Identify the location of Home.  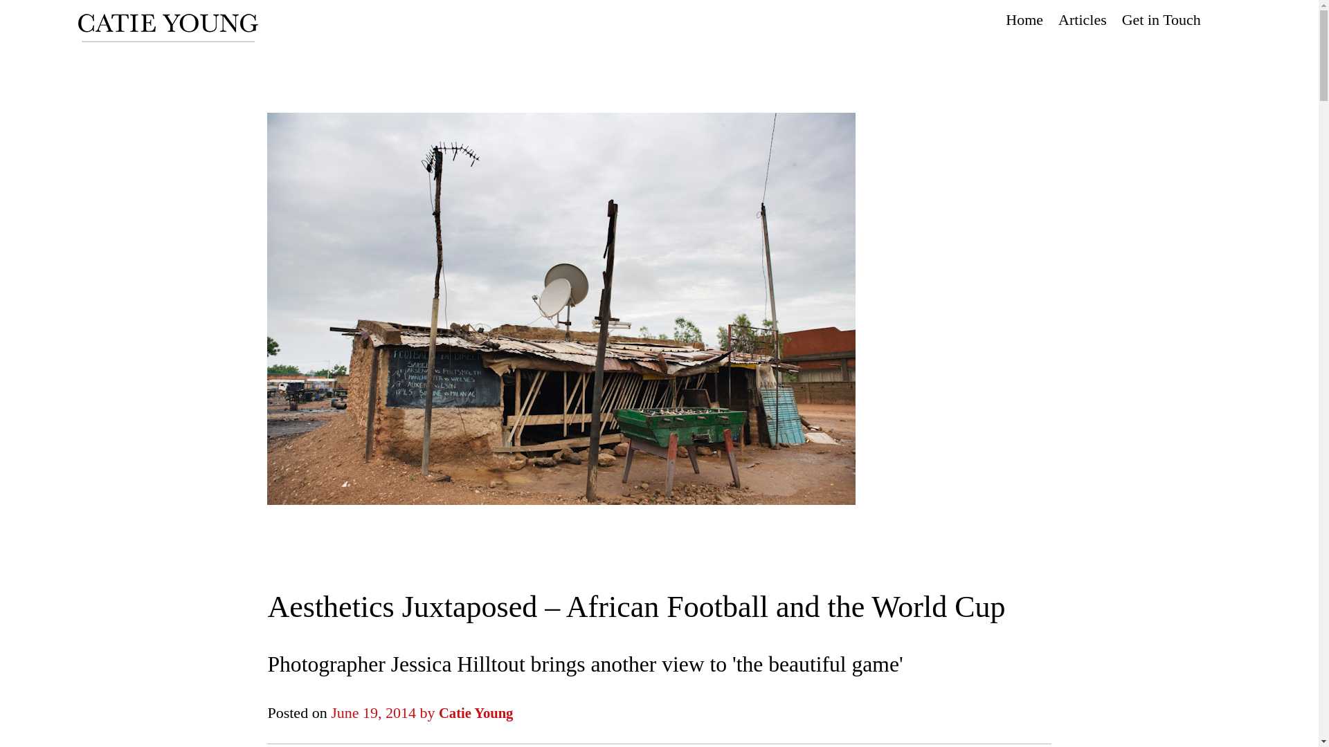
(1024, 19).